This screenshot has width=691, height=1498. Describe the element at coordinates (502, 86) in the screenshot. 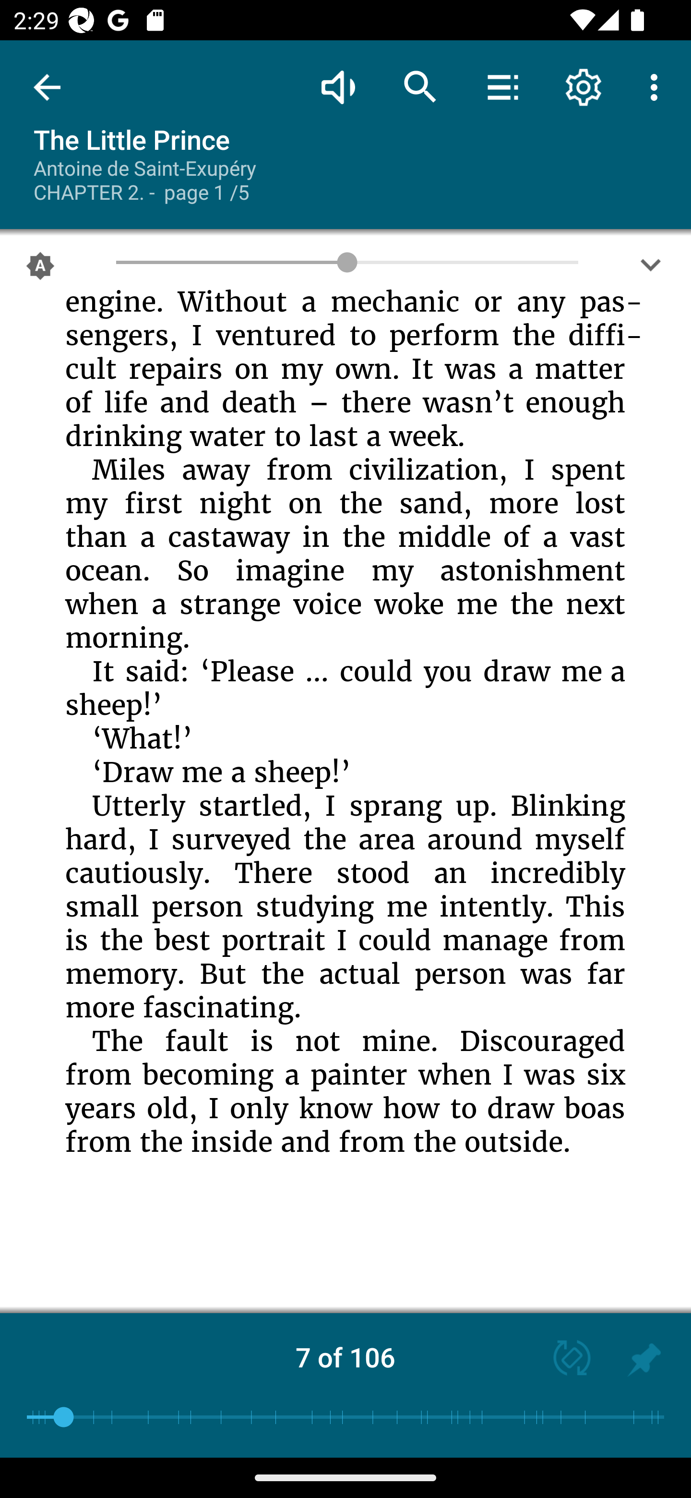

I see `Contents / Bookmarks / Quotes` at that location.